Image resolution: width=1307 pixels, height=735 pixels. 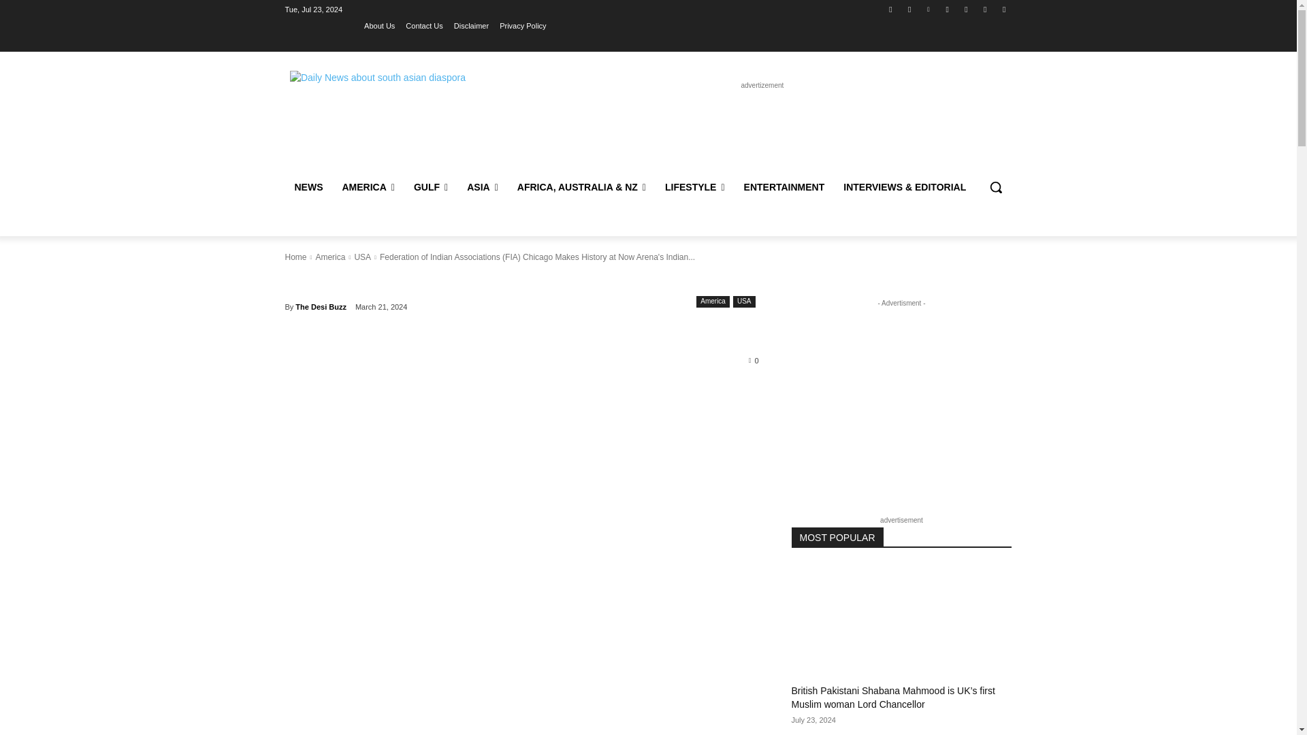 What do you see at coordinates (965, 9) in the screenshot?
I see `Twitter` at bounding box center [965, 9].